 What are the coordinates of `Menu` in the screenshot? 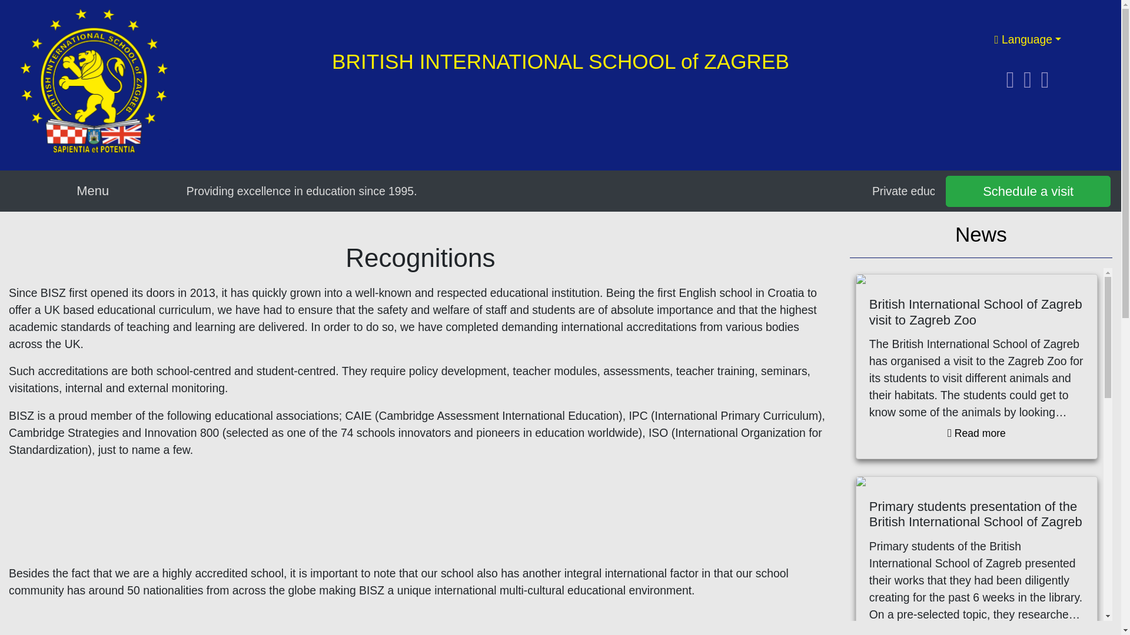 It's located at (92, 190).